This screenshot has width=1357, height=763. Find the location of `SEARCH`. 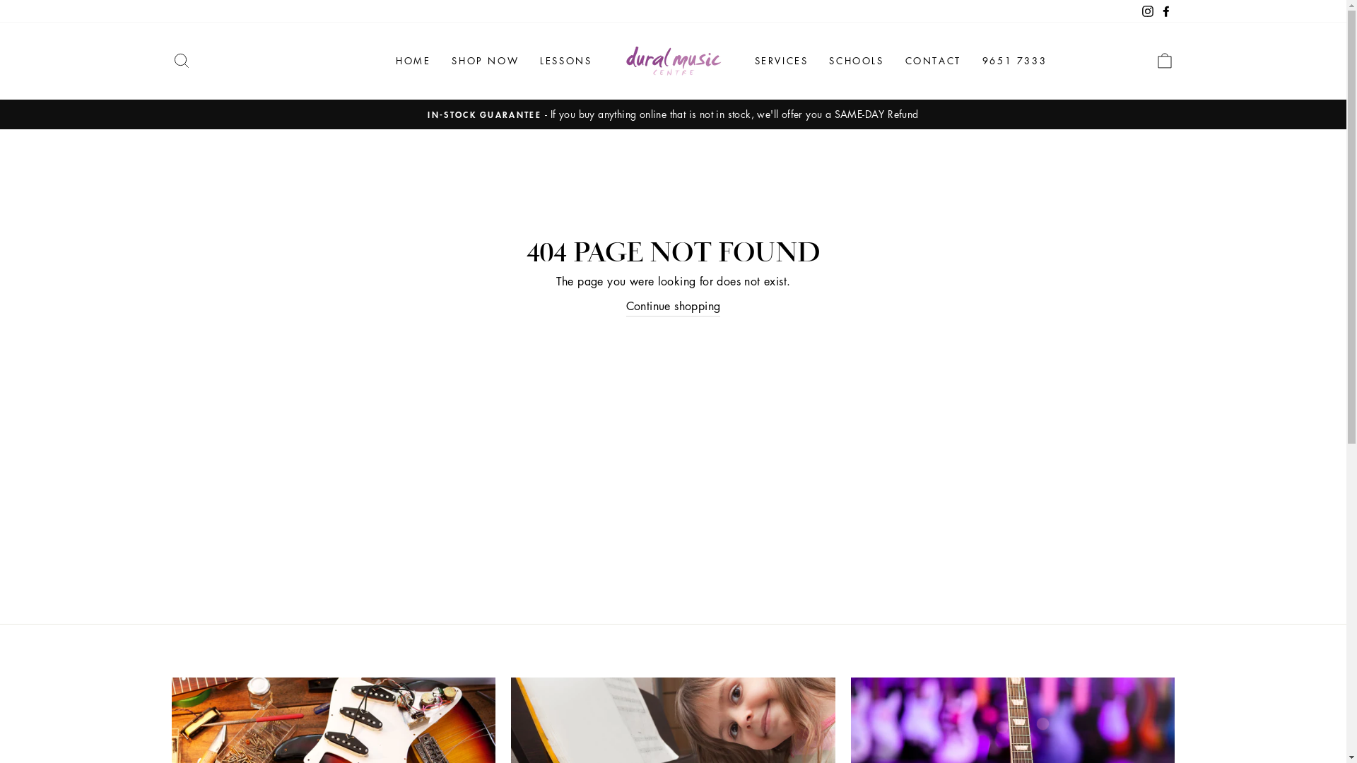

SEARCH is located at coordinates (181, 61).